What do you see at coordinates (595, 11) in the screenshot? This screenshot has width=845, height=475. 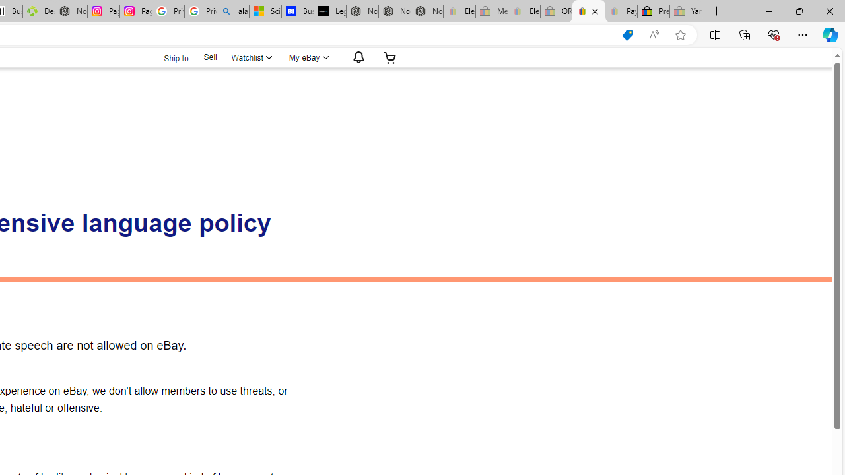 I see `Close tab` at bounding box center [595, 11].